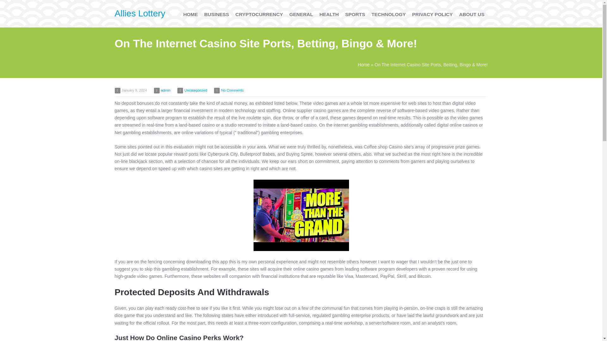 The image size is (607, 341). What do you see at coordinates (301, 14) in the screenshot?
I see `GENERAL` at bounding box center [301, 14].